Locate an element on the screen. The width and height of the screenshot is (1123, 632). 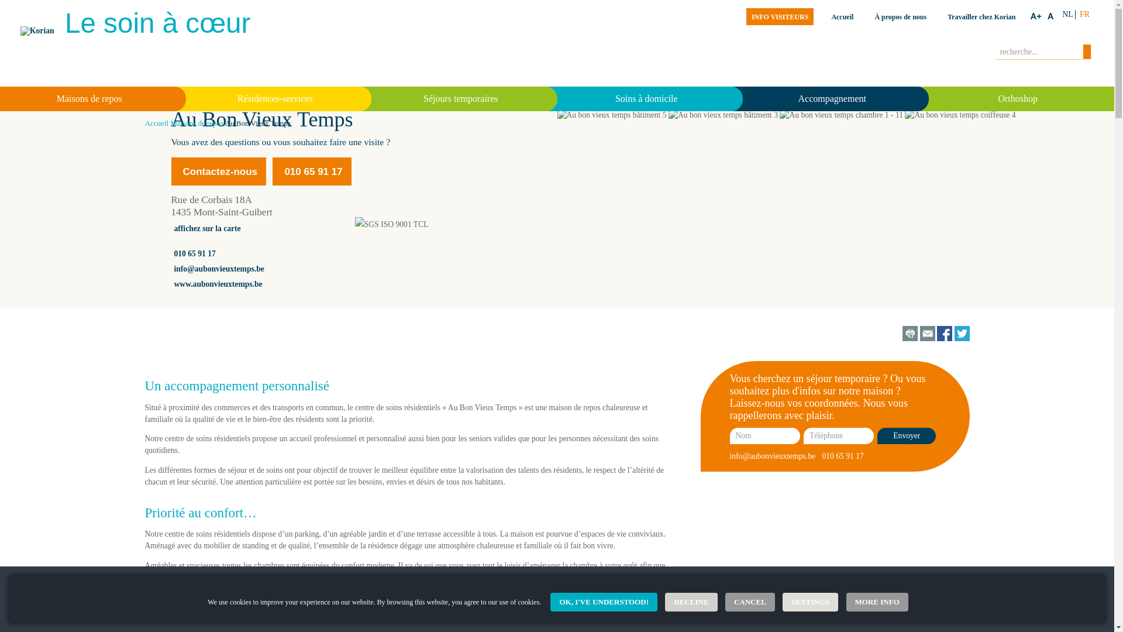
affichez sur la carte is located at coordinates (208, 228).